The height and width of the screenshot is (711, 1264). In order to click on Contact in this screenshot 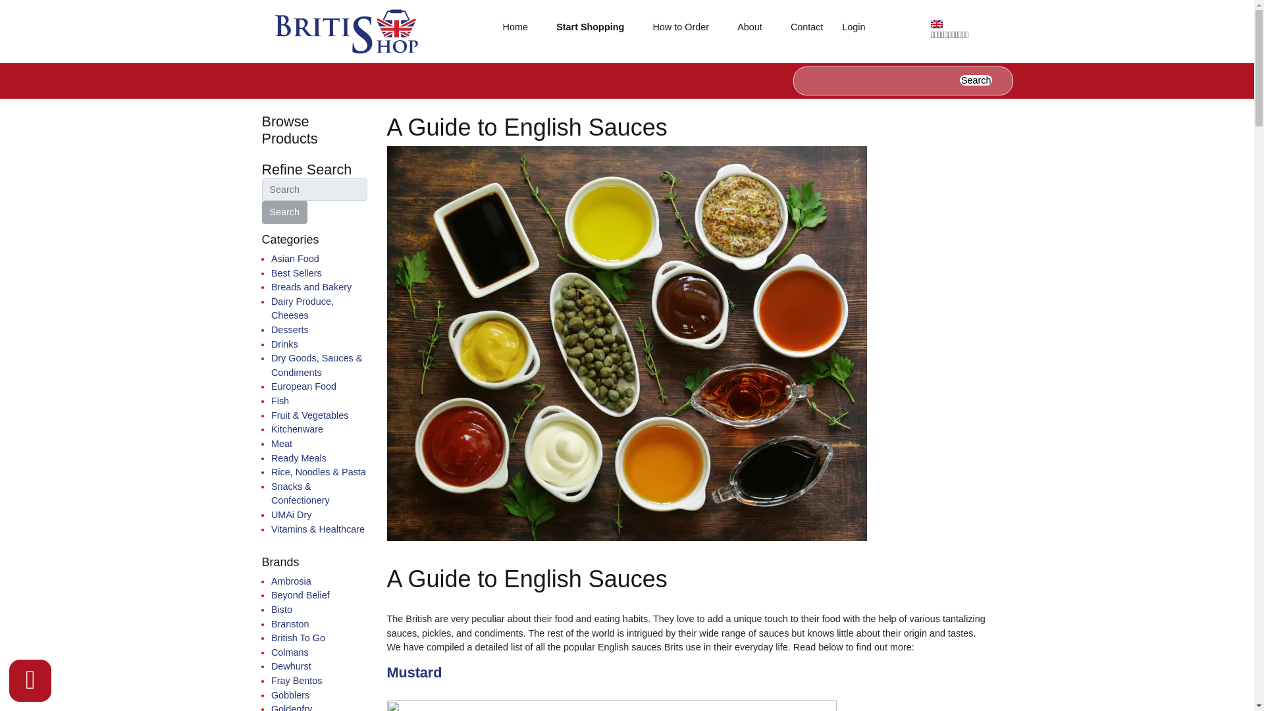, I will do `click(807, 28)`.